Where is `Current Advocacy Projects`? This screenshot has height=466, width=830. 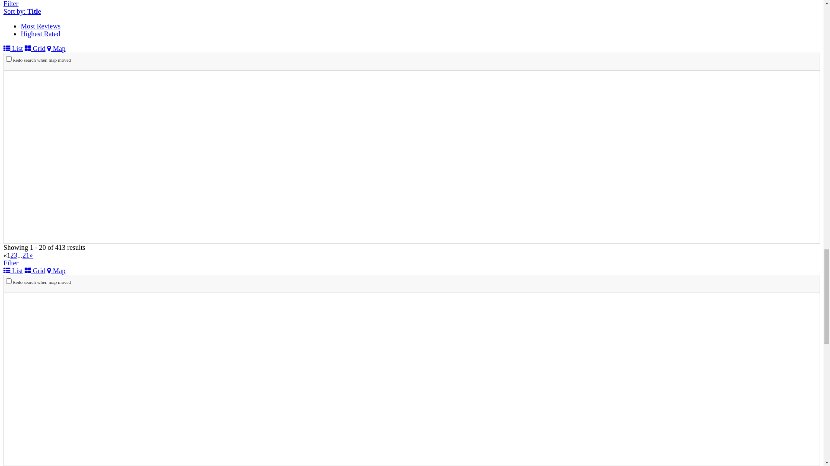
Current Advocacy Projects is located at coordinates (75, 285).